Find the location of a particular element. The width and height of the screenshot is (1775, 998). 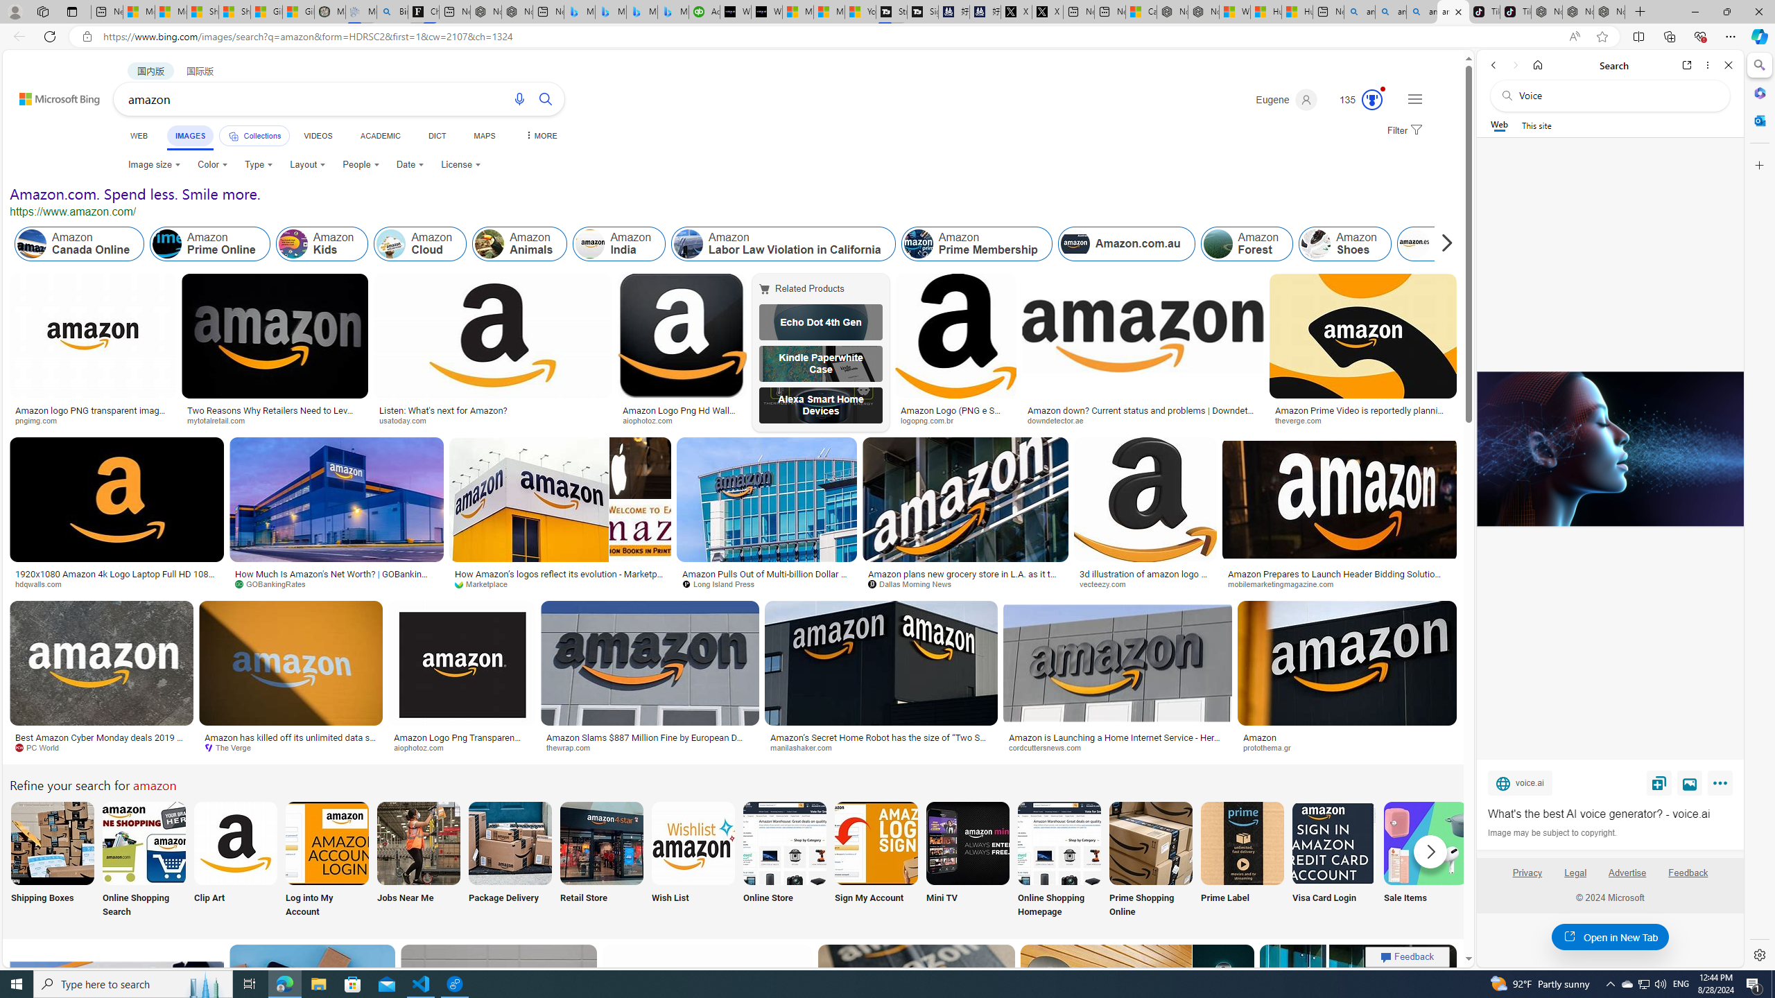

Amazon Online Shopping Search is located at coordinates (144, 843).